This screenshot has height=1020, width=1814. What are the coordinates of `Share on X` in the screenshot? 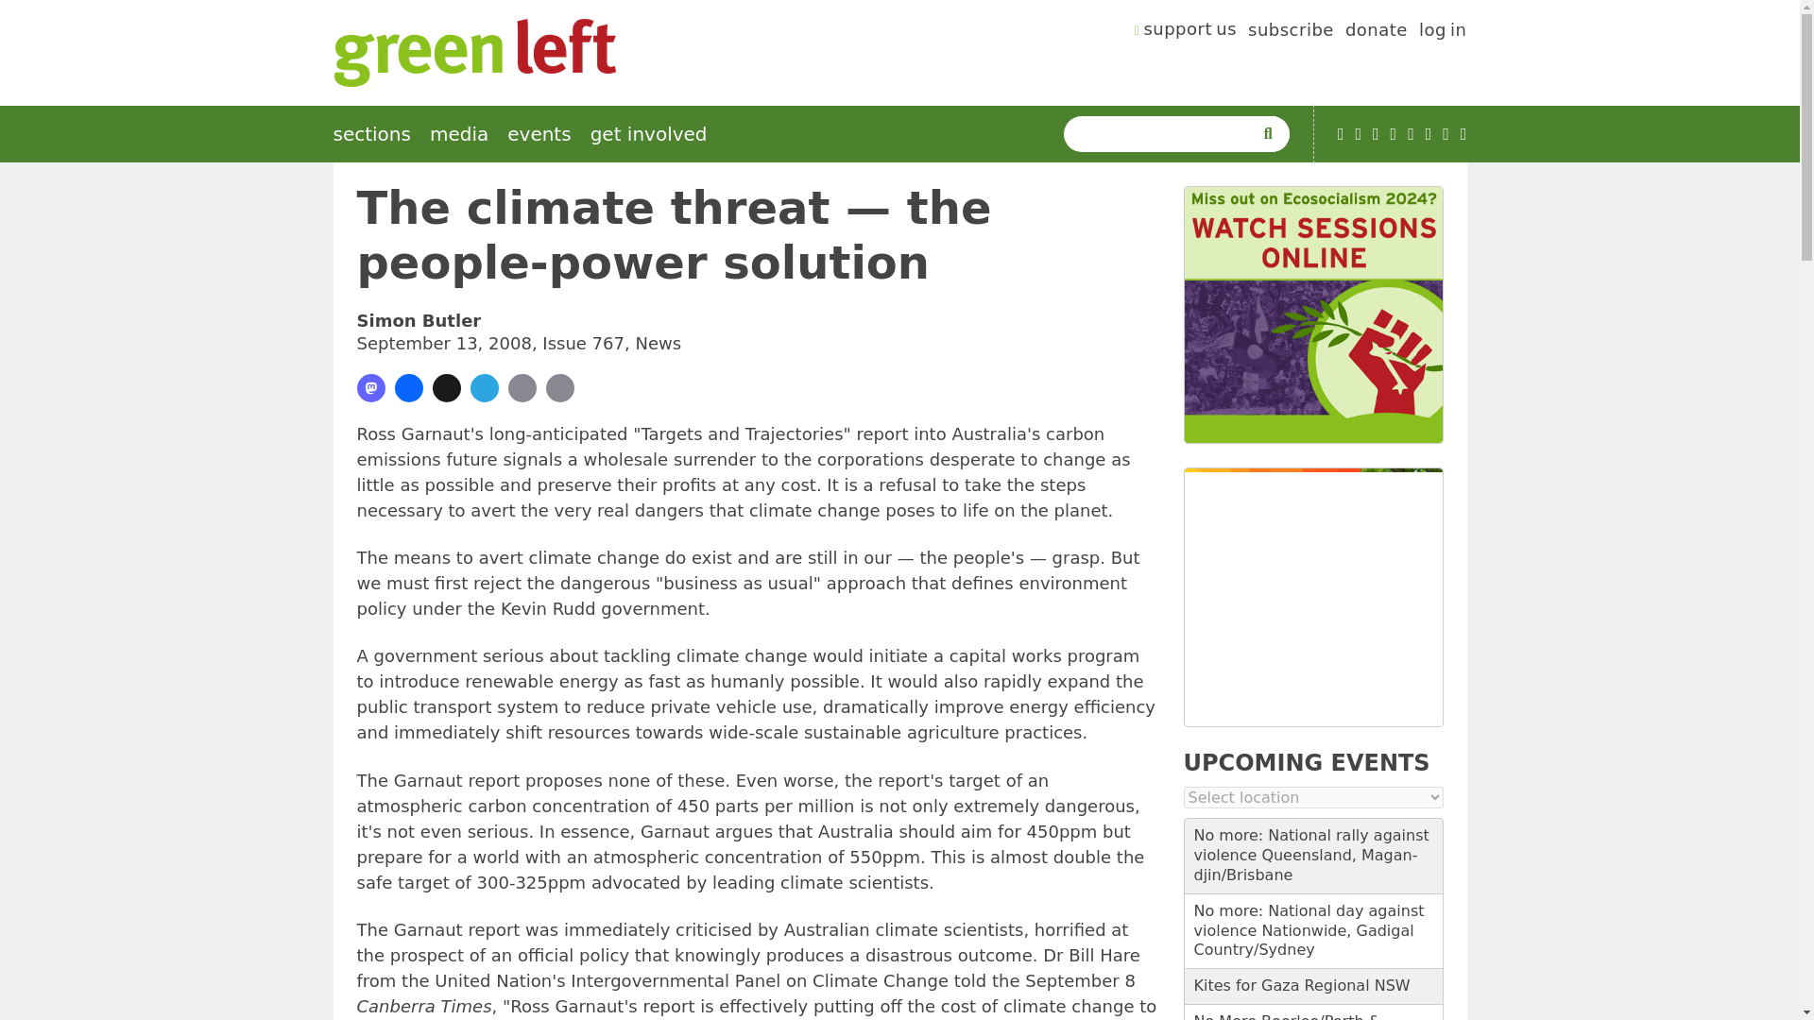 It's located at (446, 387).